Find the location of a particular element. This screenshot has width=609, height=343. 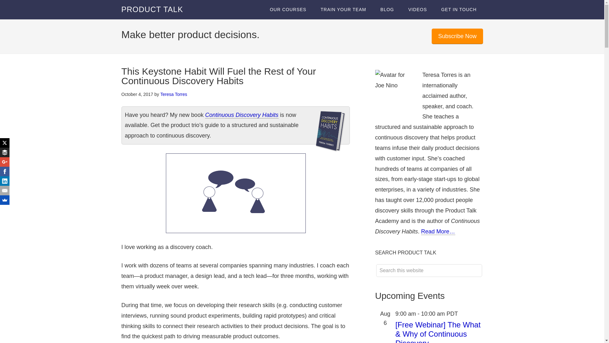

TRAIN YOUR TEAM is located at coordinates (343, 10).